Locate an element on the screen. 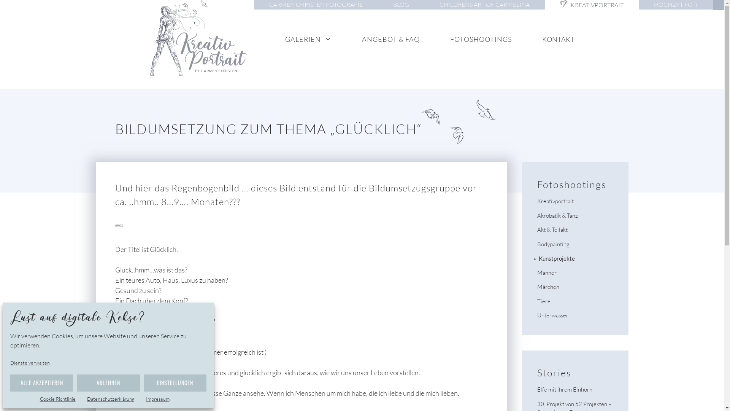 The height and width of the screenshot is (411, 730). GALERIEN is located at coordinates (308, 39).